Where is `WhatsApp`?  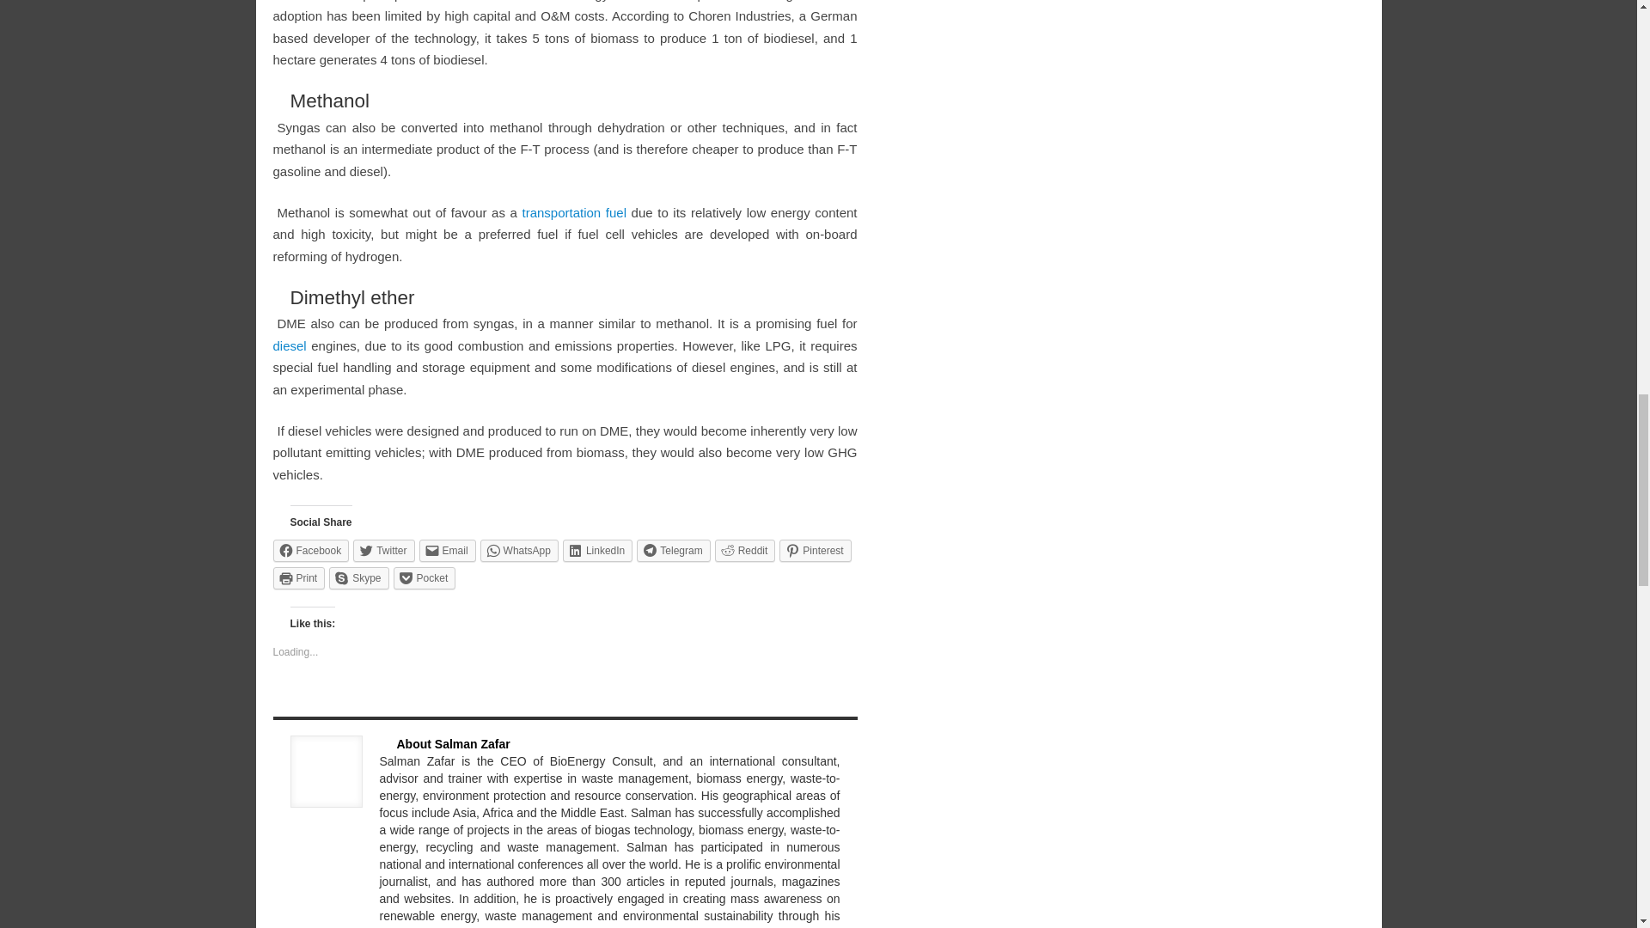
WhatsApp is located at coordinates (519, 550).